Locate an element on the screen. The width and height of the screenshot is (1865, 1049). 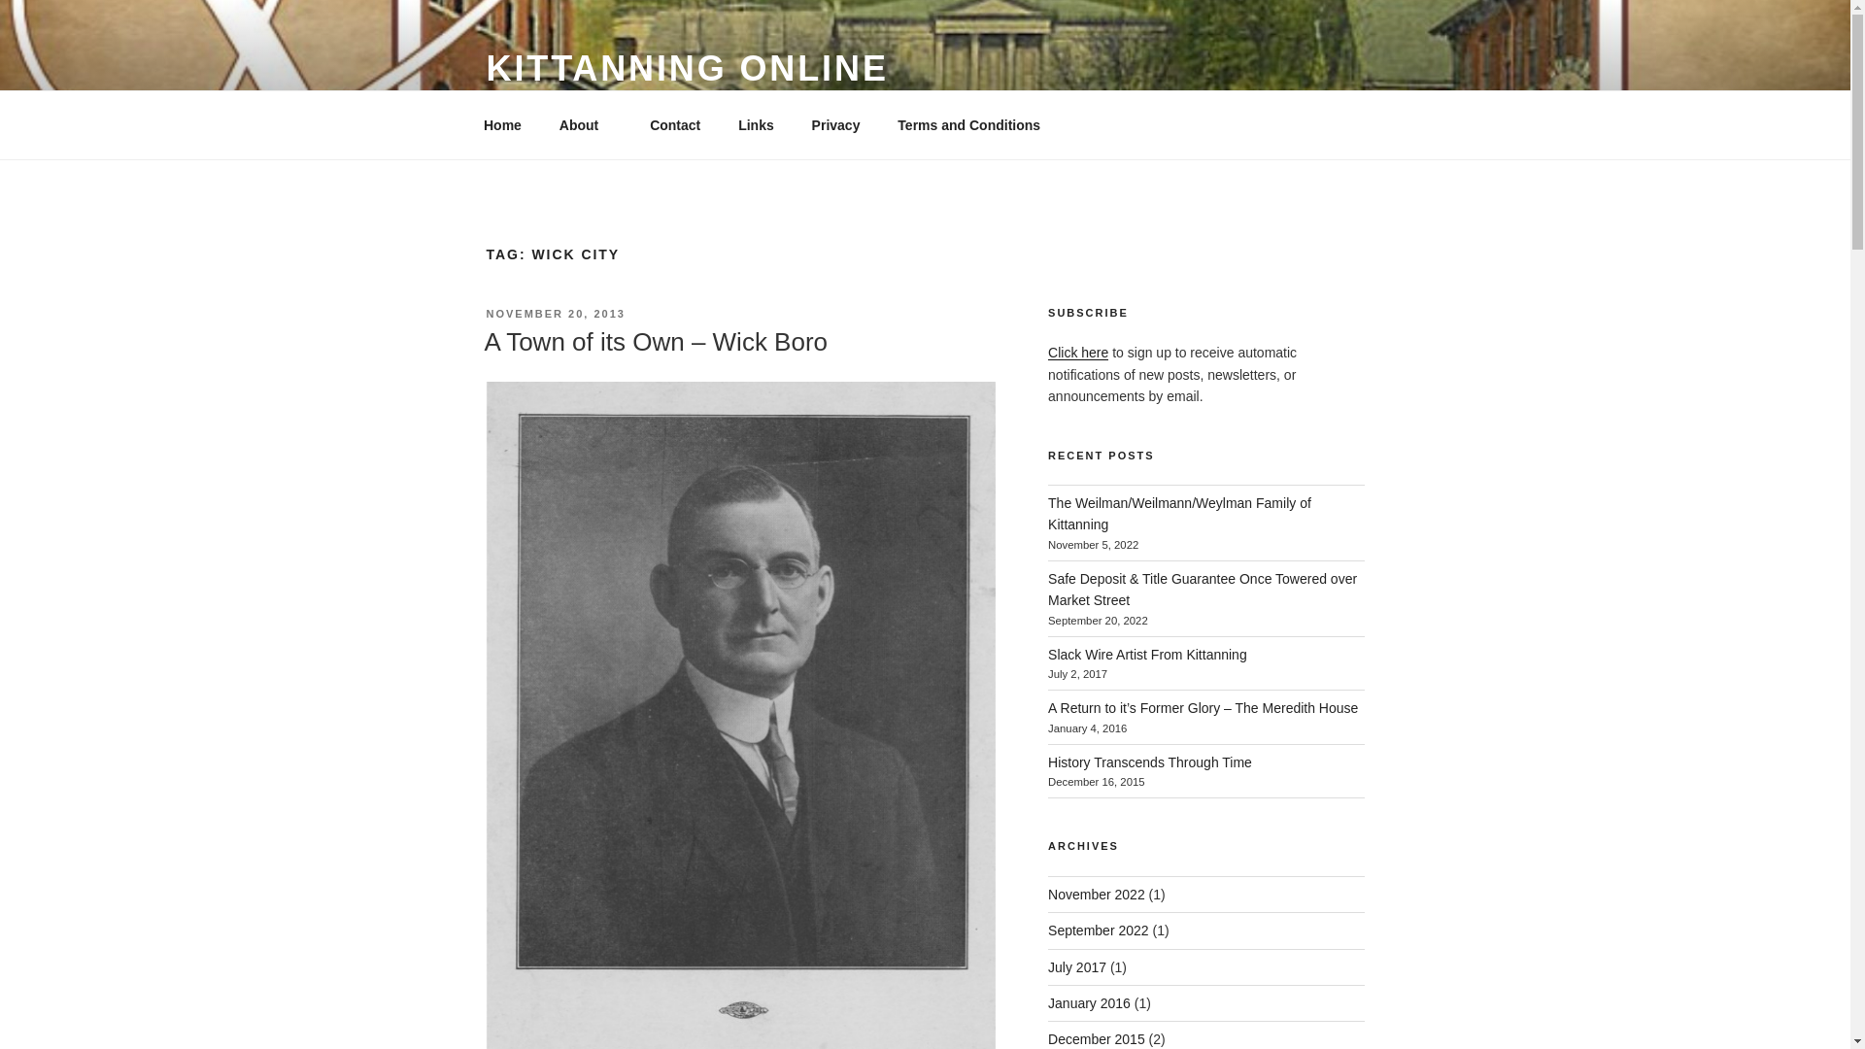
Click here is located at coordinates (1078, 353).